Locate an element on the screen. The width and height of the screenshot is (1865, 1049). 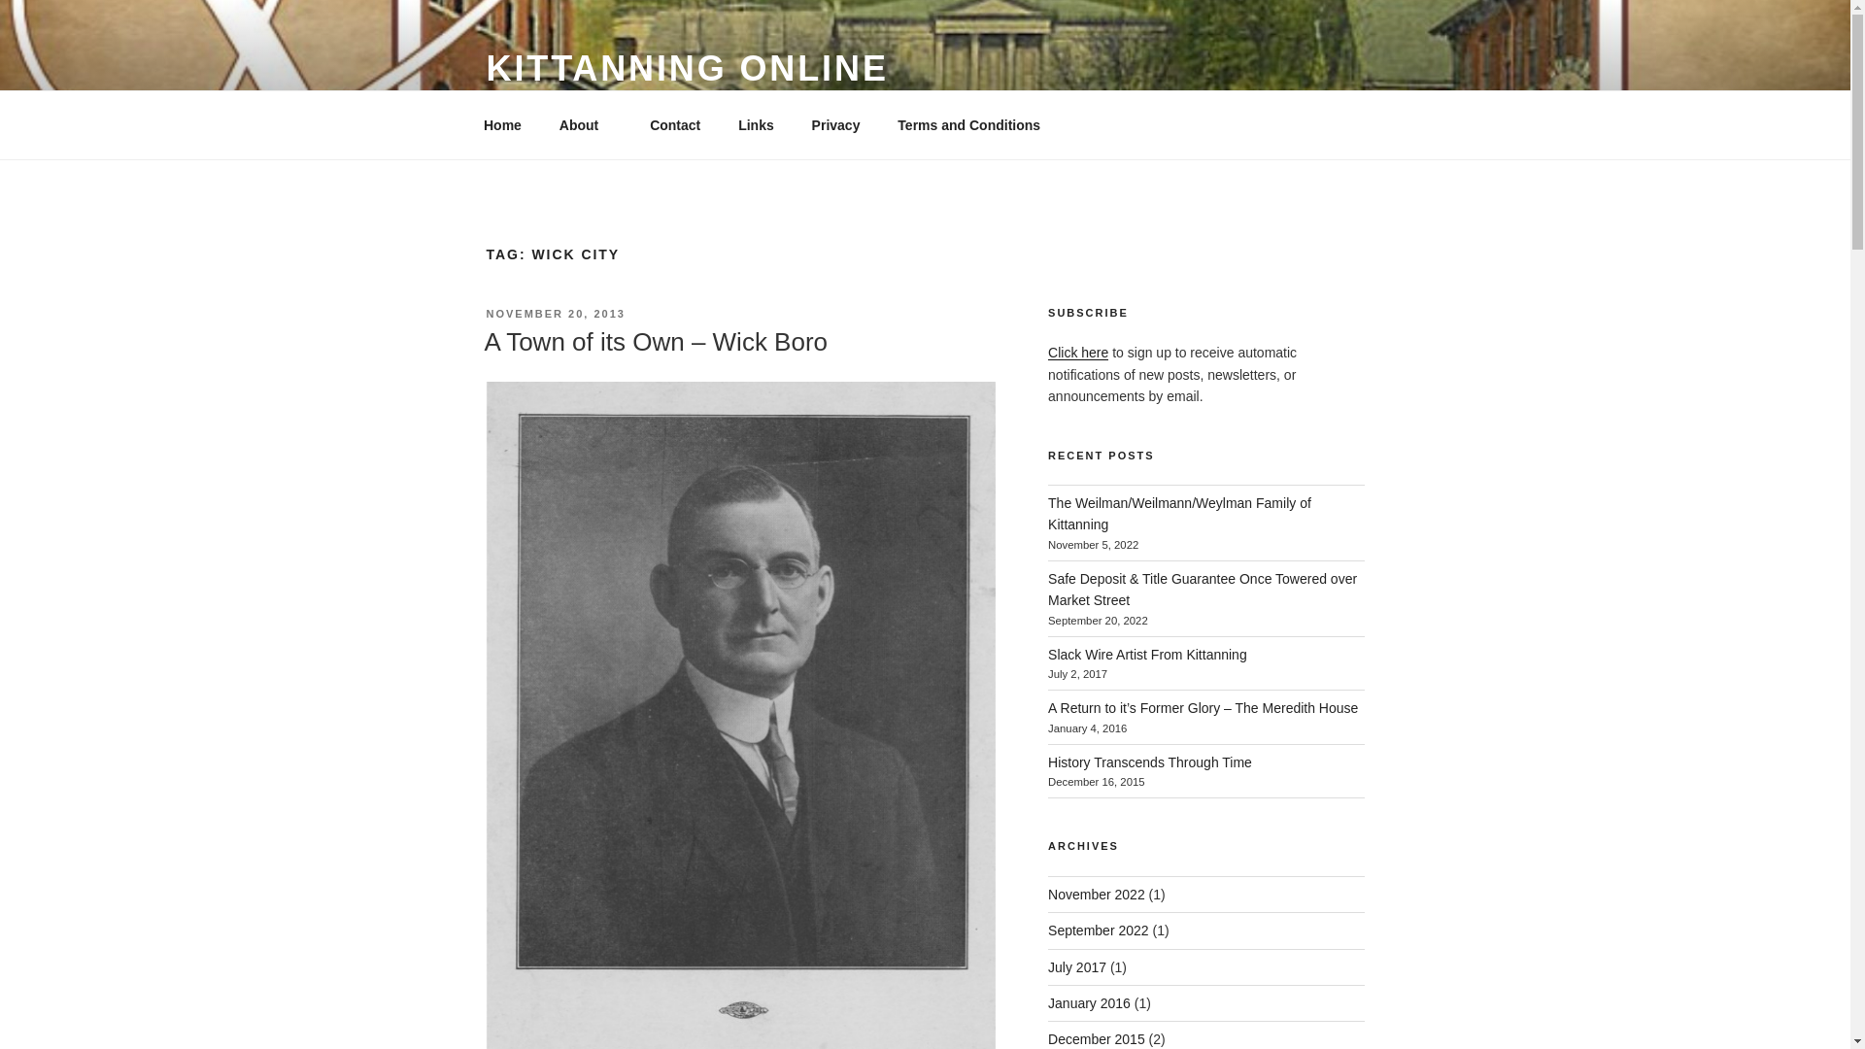
Click here is located at coordinates (1078, 353).